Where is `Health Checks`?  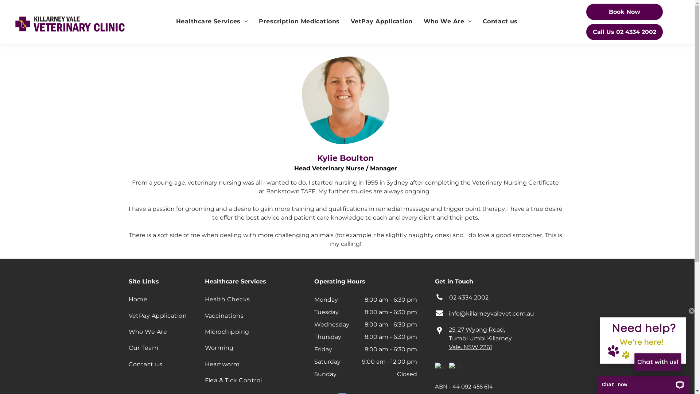
Health Checks is located at coordinates (256, 300).